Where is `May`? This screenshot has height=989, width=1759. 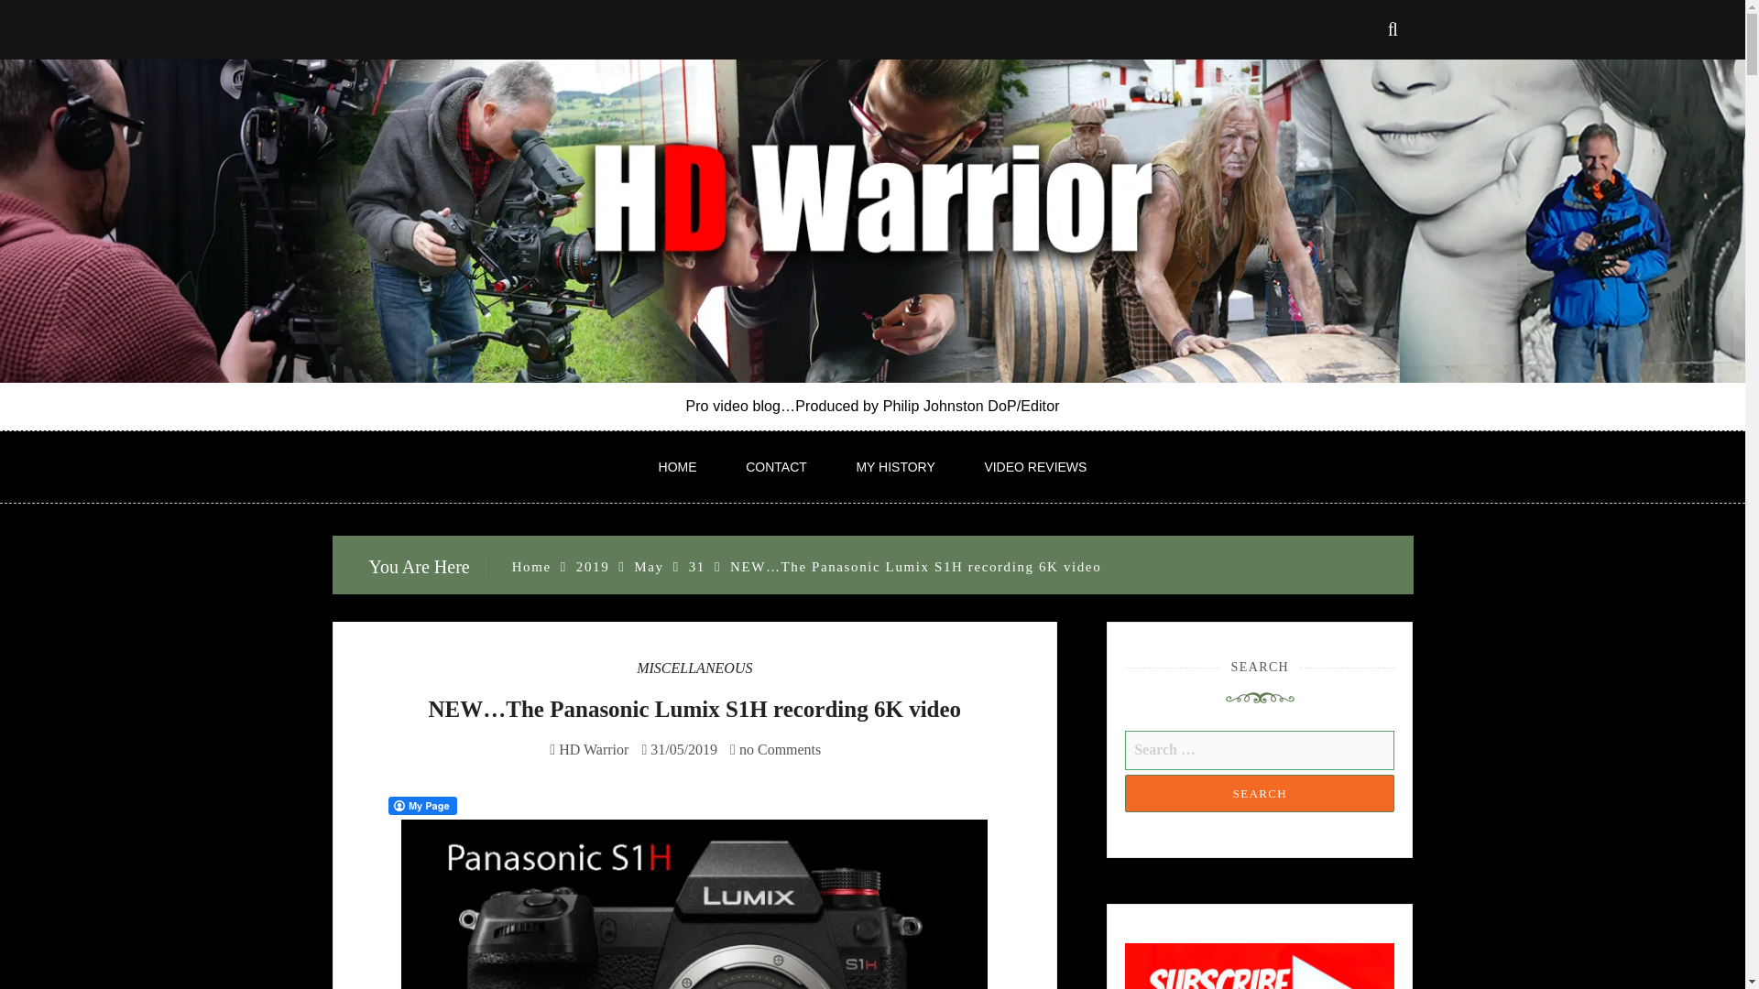
May is located at coordinates (648, 567).